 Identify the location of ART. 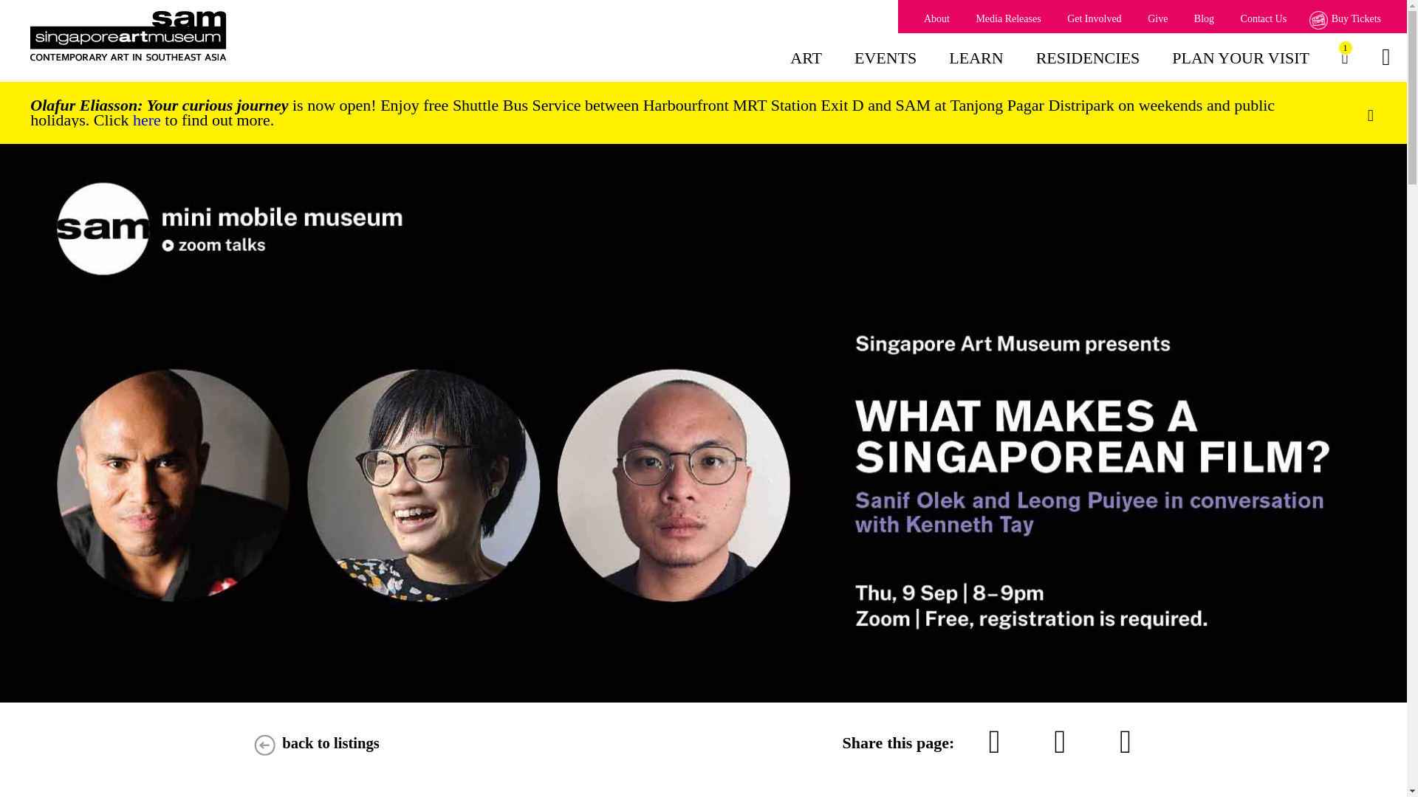
(806, 66).